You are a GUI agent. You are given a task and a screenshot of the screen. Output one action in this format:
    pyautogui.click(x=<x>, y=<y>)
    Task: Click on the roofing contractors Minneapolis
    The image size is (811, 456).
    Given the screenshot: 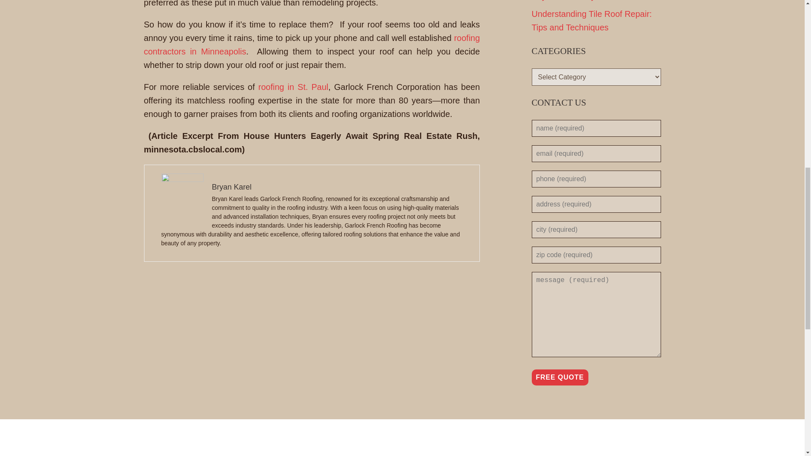 What is the action you would take?
    pyautogui.click(x=312, y=44)
    